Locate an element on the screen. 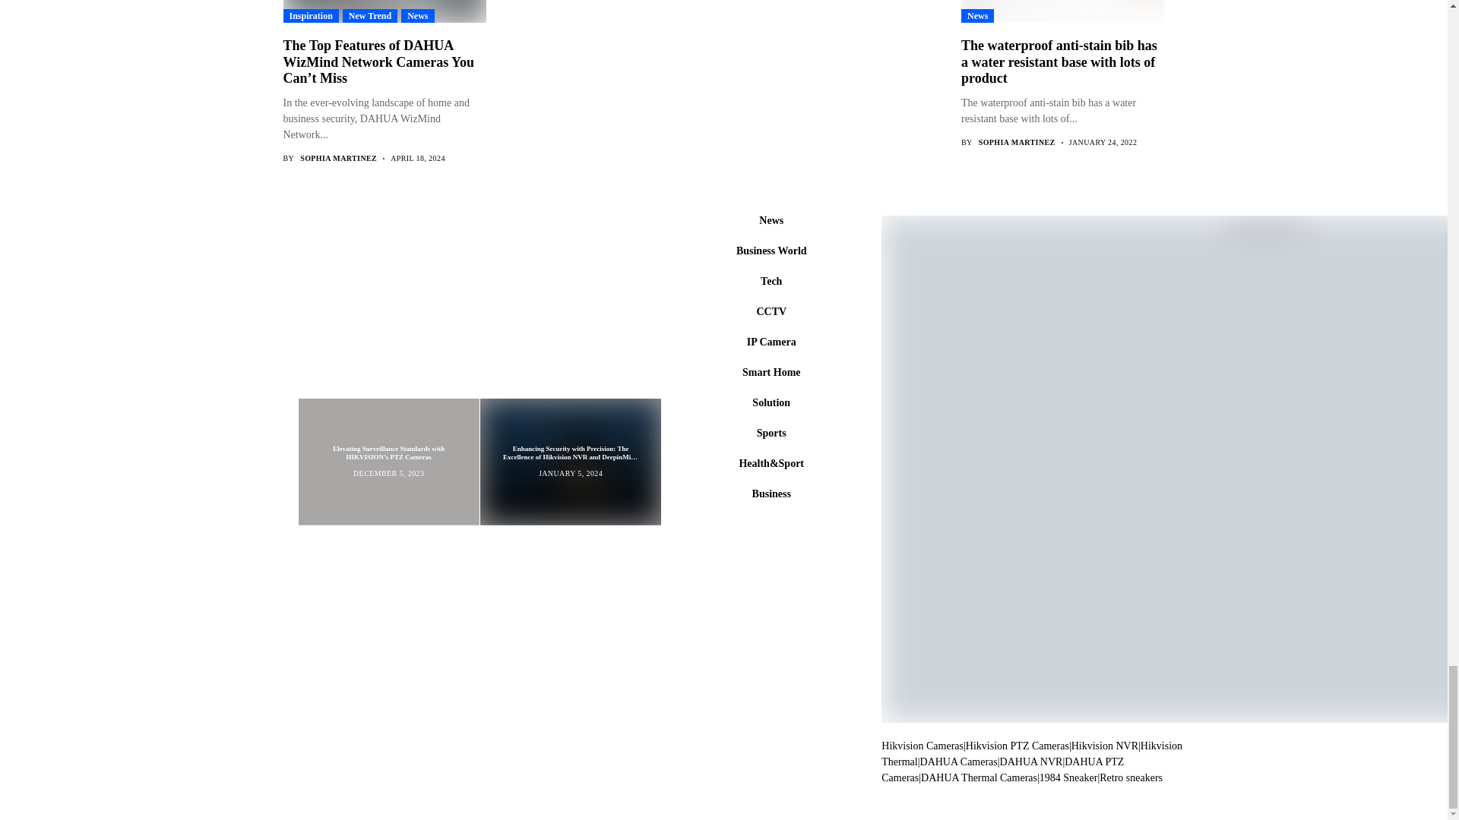  Posts by Sophia Martinez is located at coordinates (338, 158).